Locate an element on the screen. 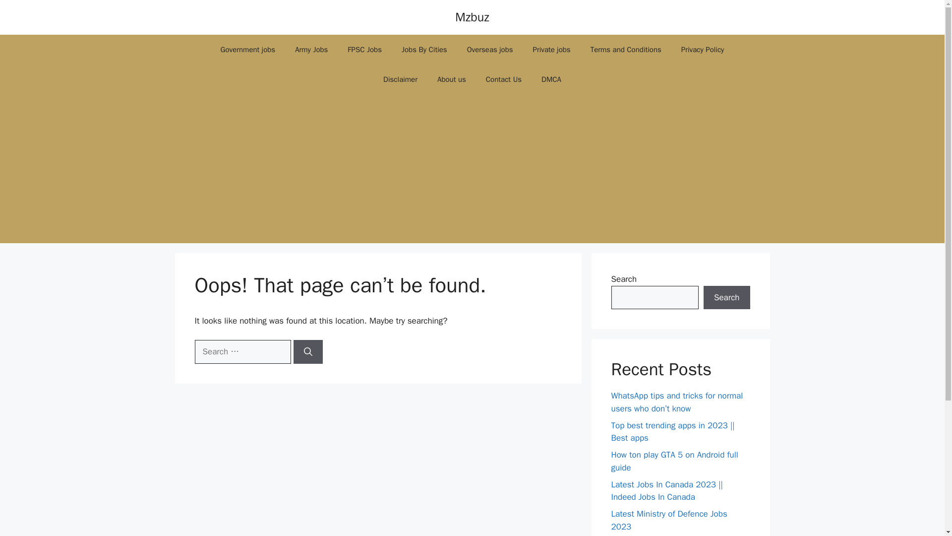 This screenshot has width=952, height=536. Contact Us is located at coordinates (504, 79).